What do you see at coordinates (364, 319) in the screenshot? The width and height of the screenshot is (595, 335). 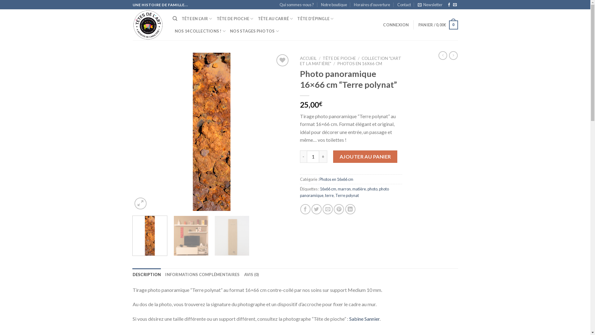 I see `Sabine Sannier` at bounding box center [364, 319].